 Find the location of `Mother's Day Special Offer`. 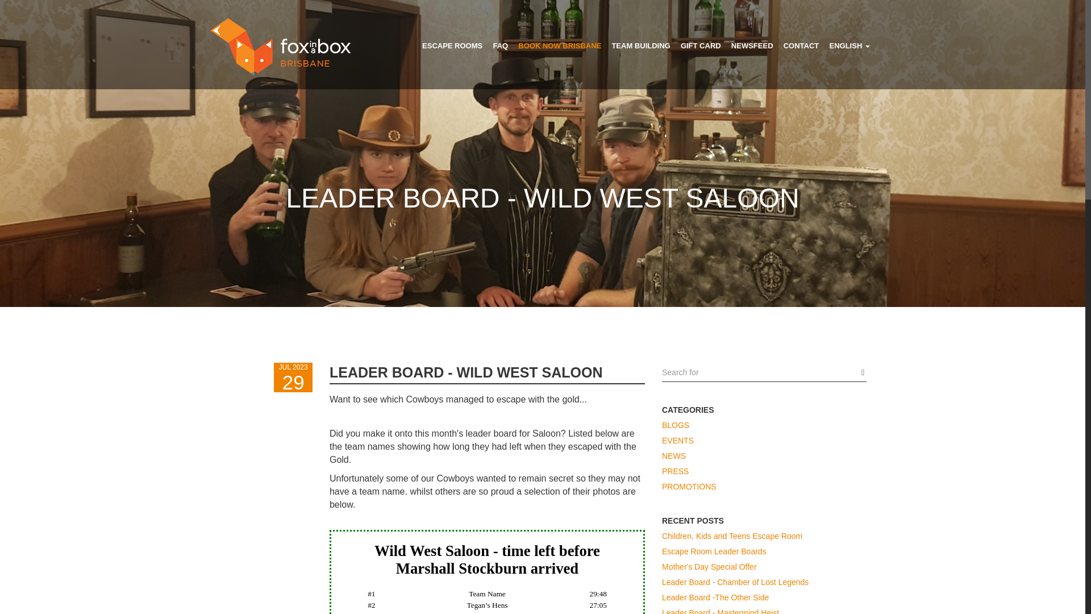

Mother's Day Special Offer is located at coordinates (764, 565).